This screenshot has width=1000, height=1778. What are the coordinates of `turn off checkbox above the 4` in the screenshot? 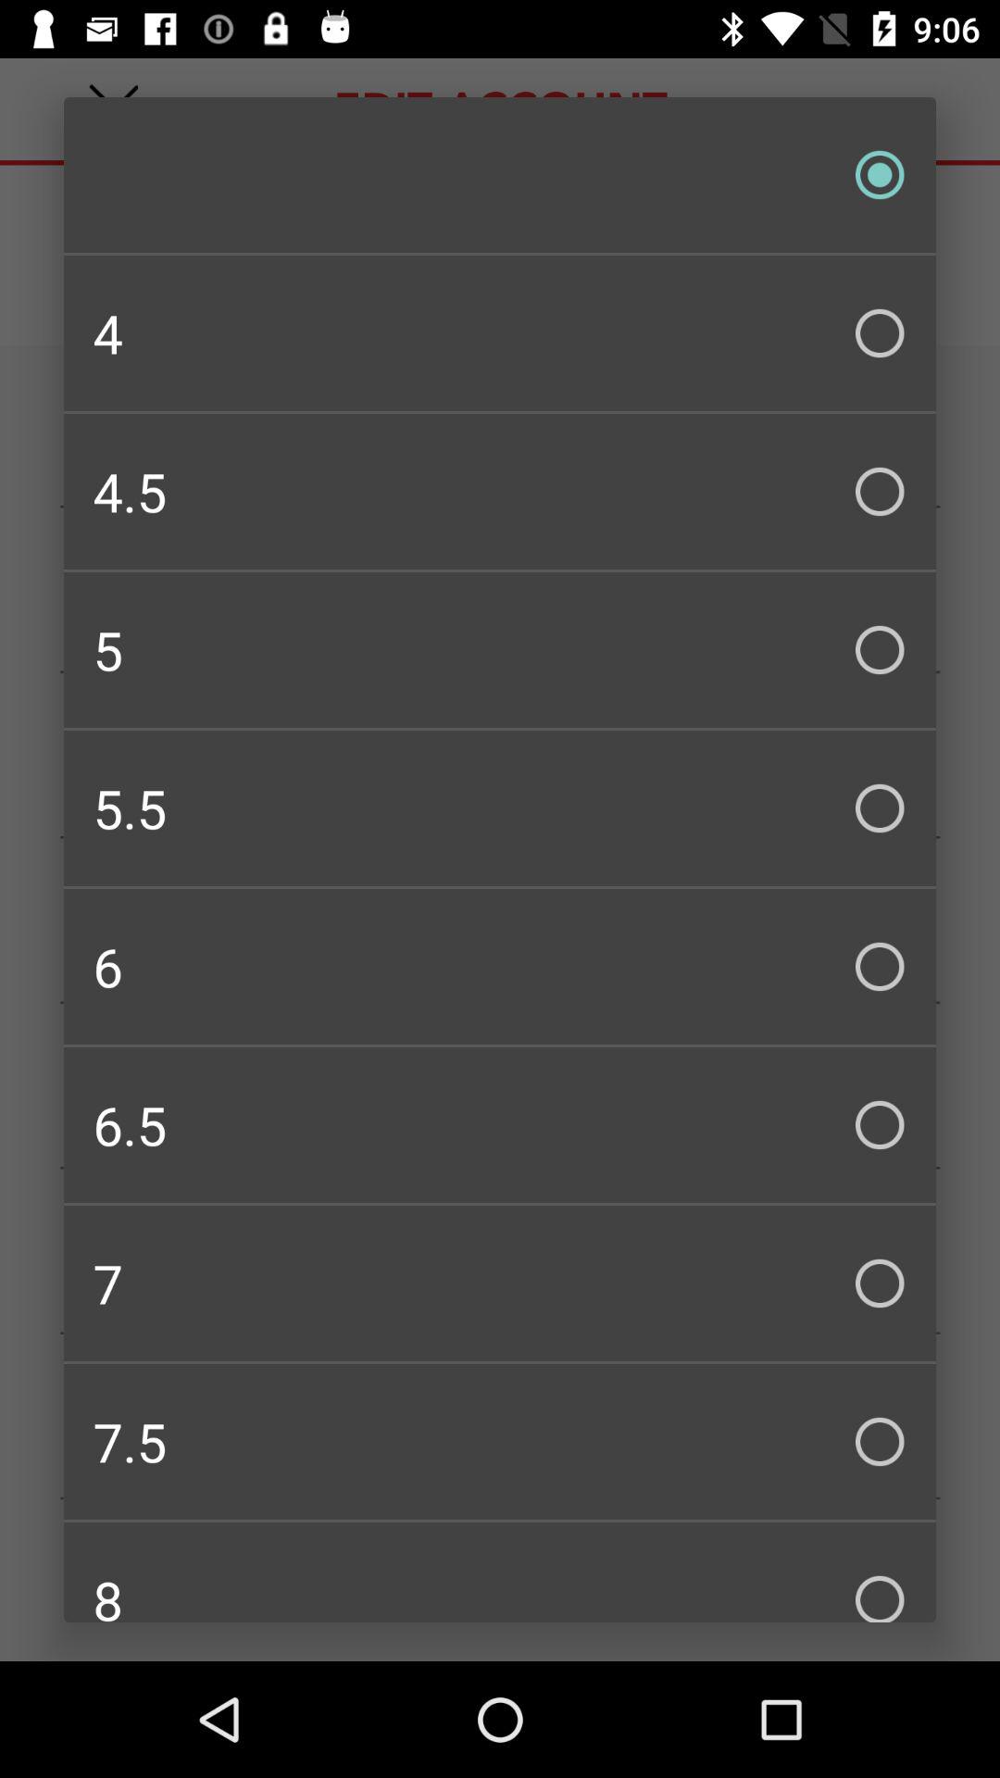 It's located at (500, 175).